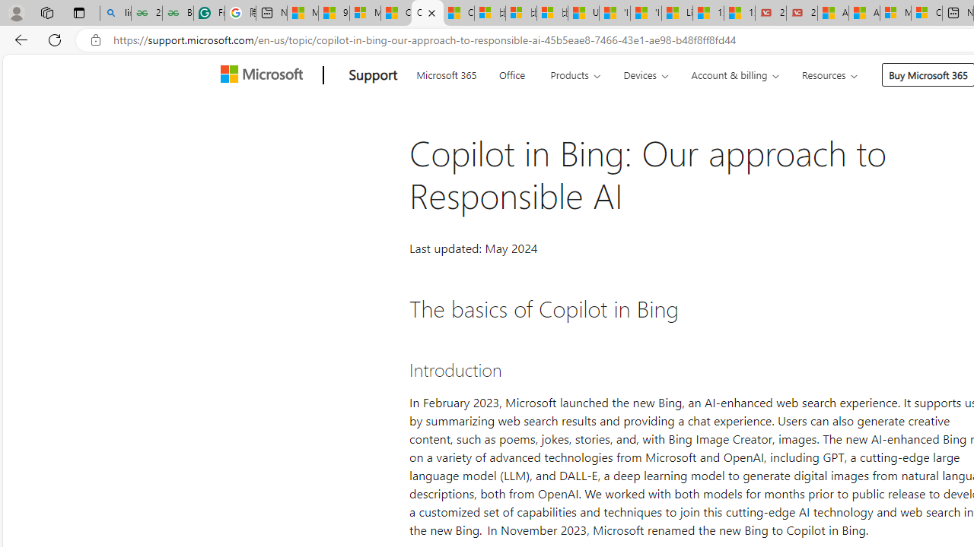 The height and width of the screenshot is (547, 974). Describe the element at coordinates (373, 75) in the screenshot. I see `Support` at that location.